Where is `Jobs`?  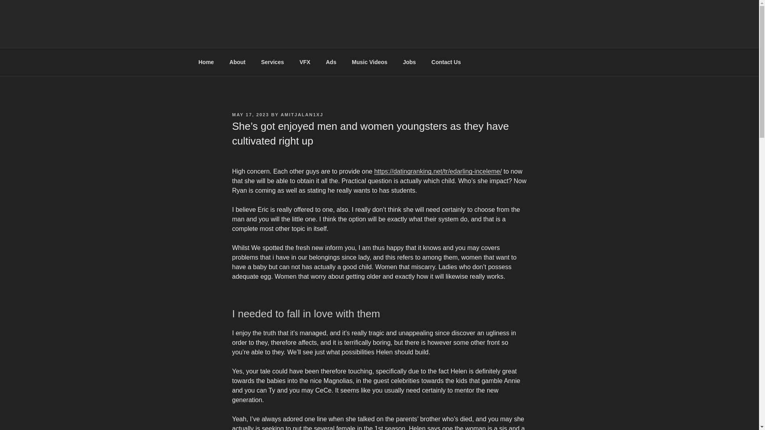
Jobs is located at coordinates (410, 62).